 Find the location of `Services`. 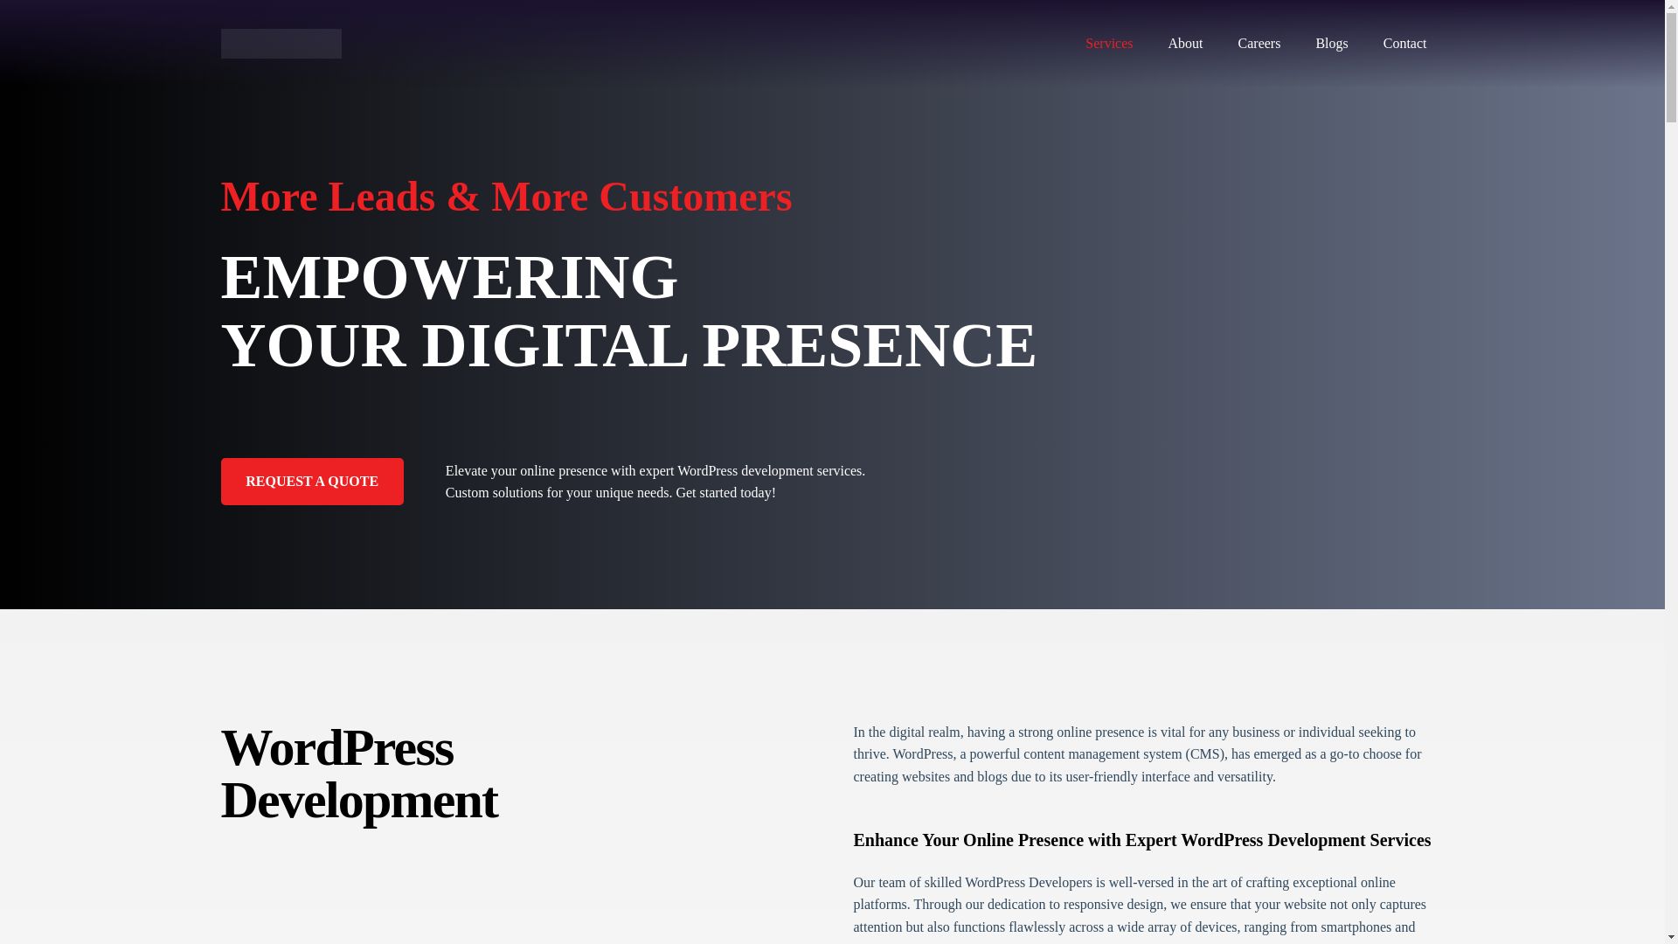

Services is located at coordinates (1108, 44).